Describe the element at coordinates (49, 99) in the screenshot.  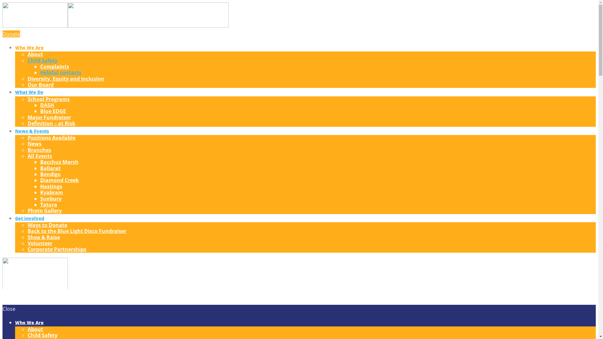
I see `School Programs` at that location.